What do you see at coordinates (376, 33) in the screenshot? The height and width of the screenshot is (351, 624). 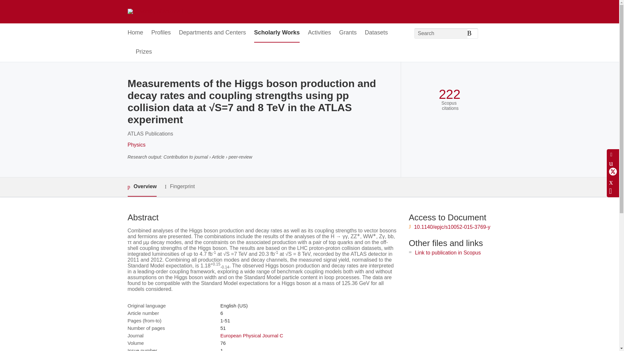 I see `Datasets` at bounding box center [376, 33].